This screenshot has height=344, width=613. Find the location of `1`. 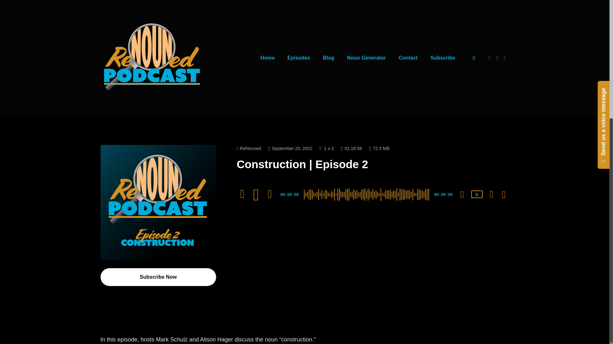

1 is located at coordinates (325, 148).